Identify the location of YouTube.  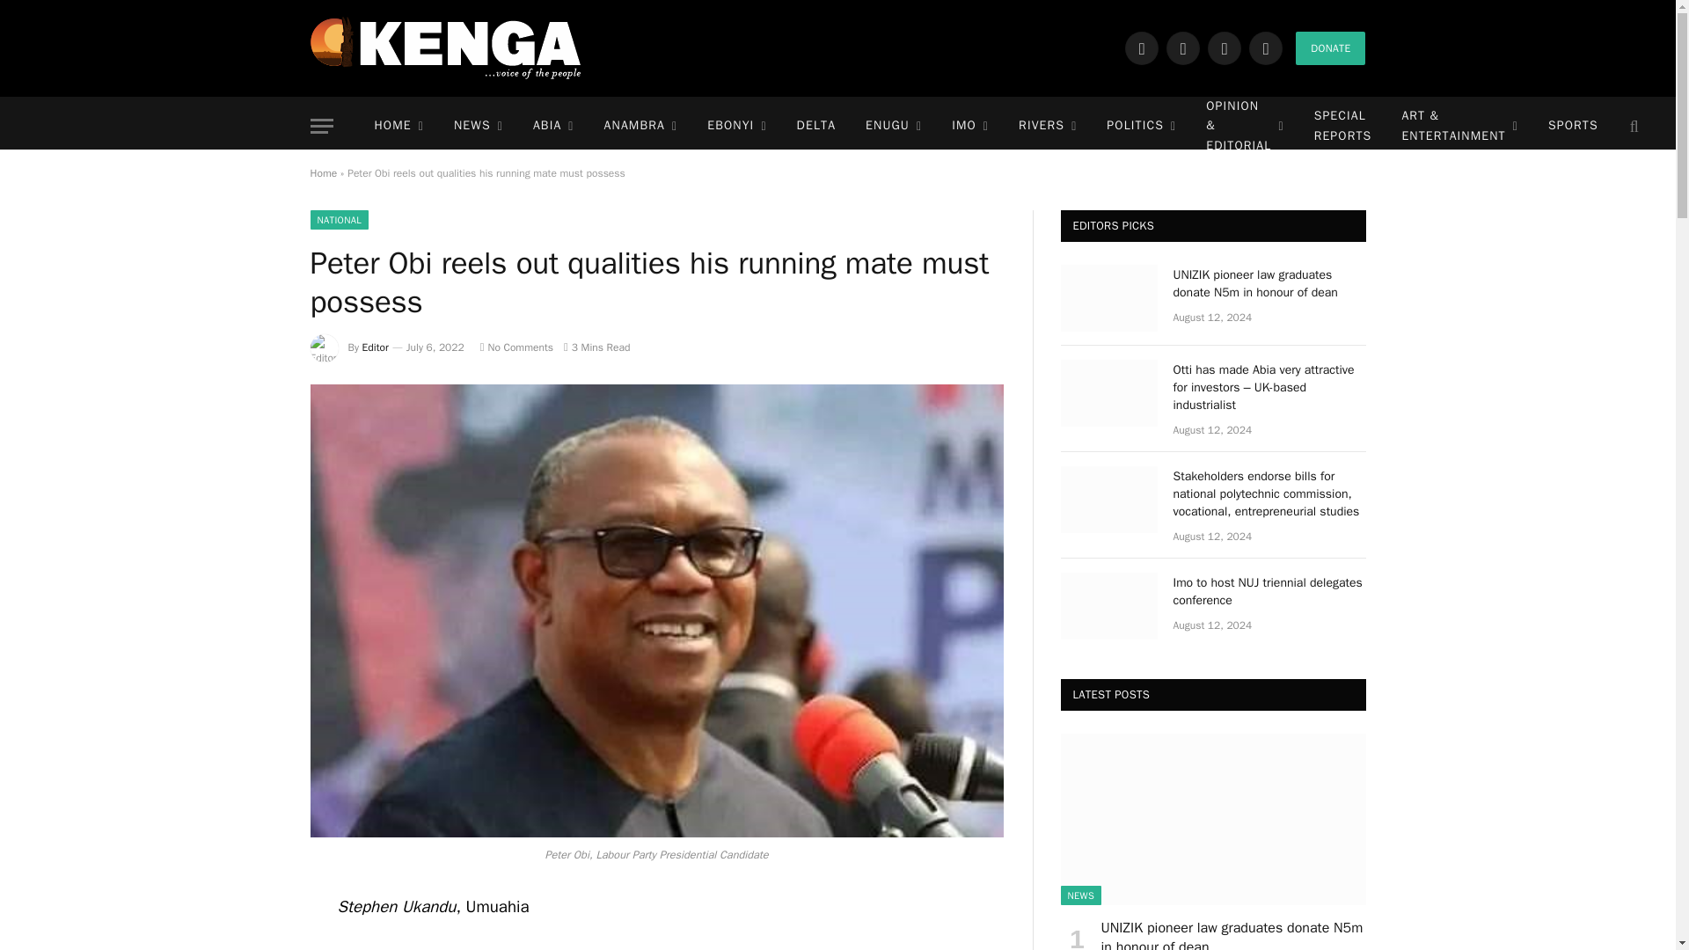
(1265, 47).